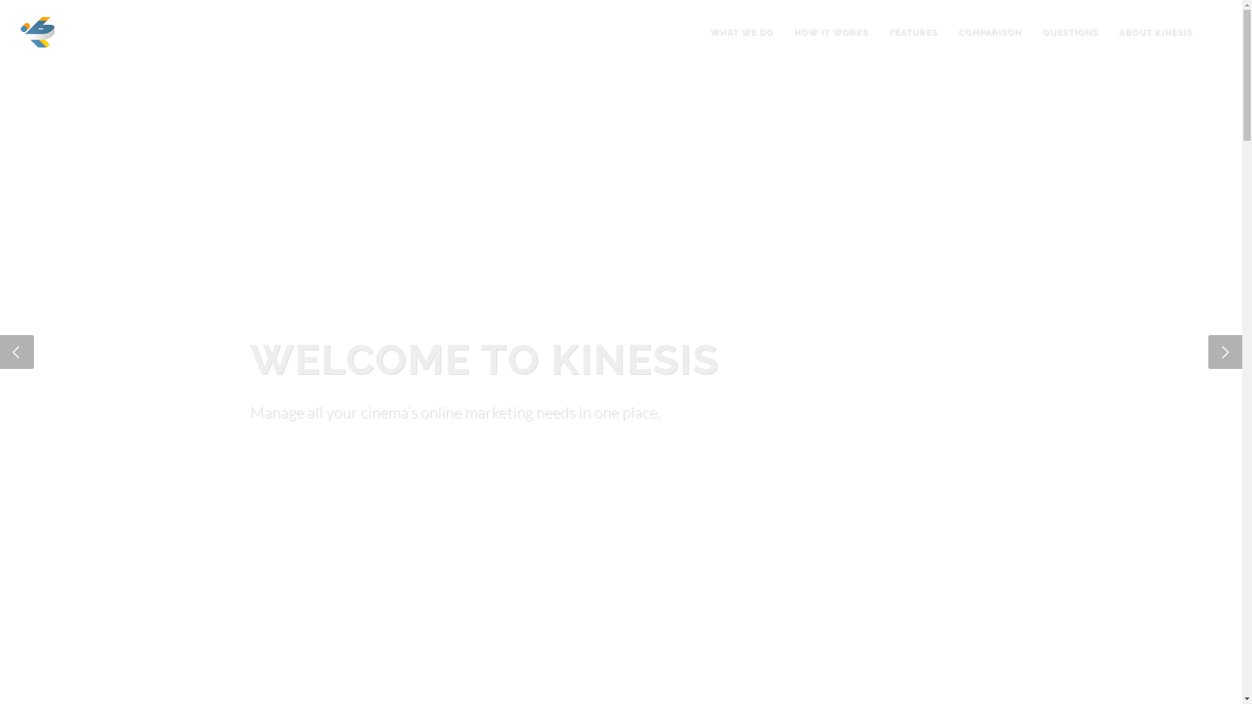 The height and width of the screenshot is (704, 1252). I want to click on QUESTIONS, so click(1071, 33).